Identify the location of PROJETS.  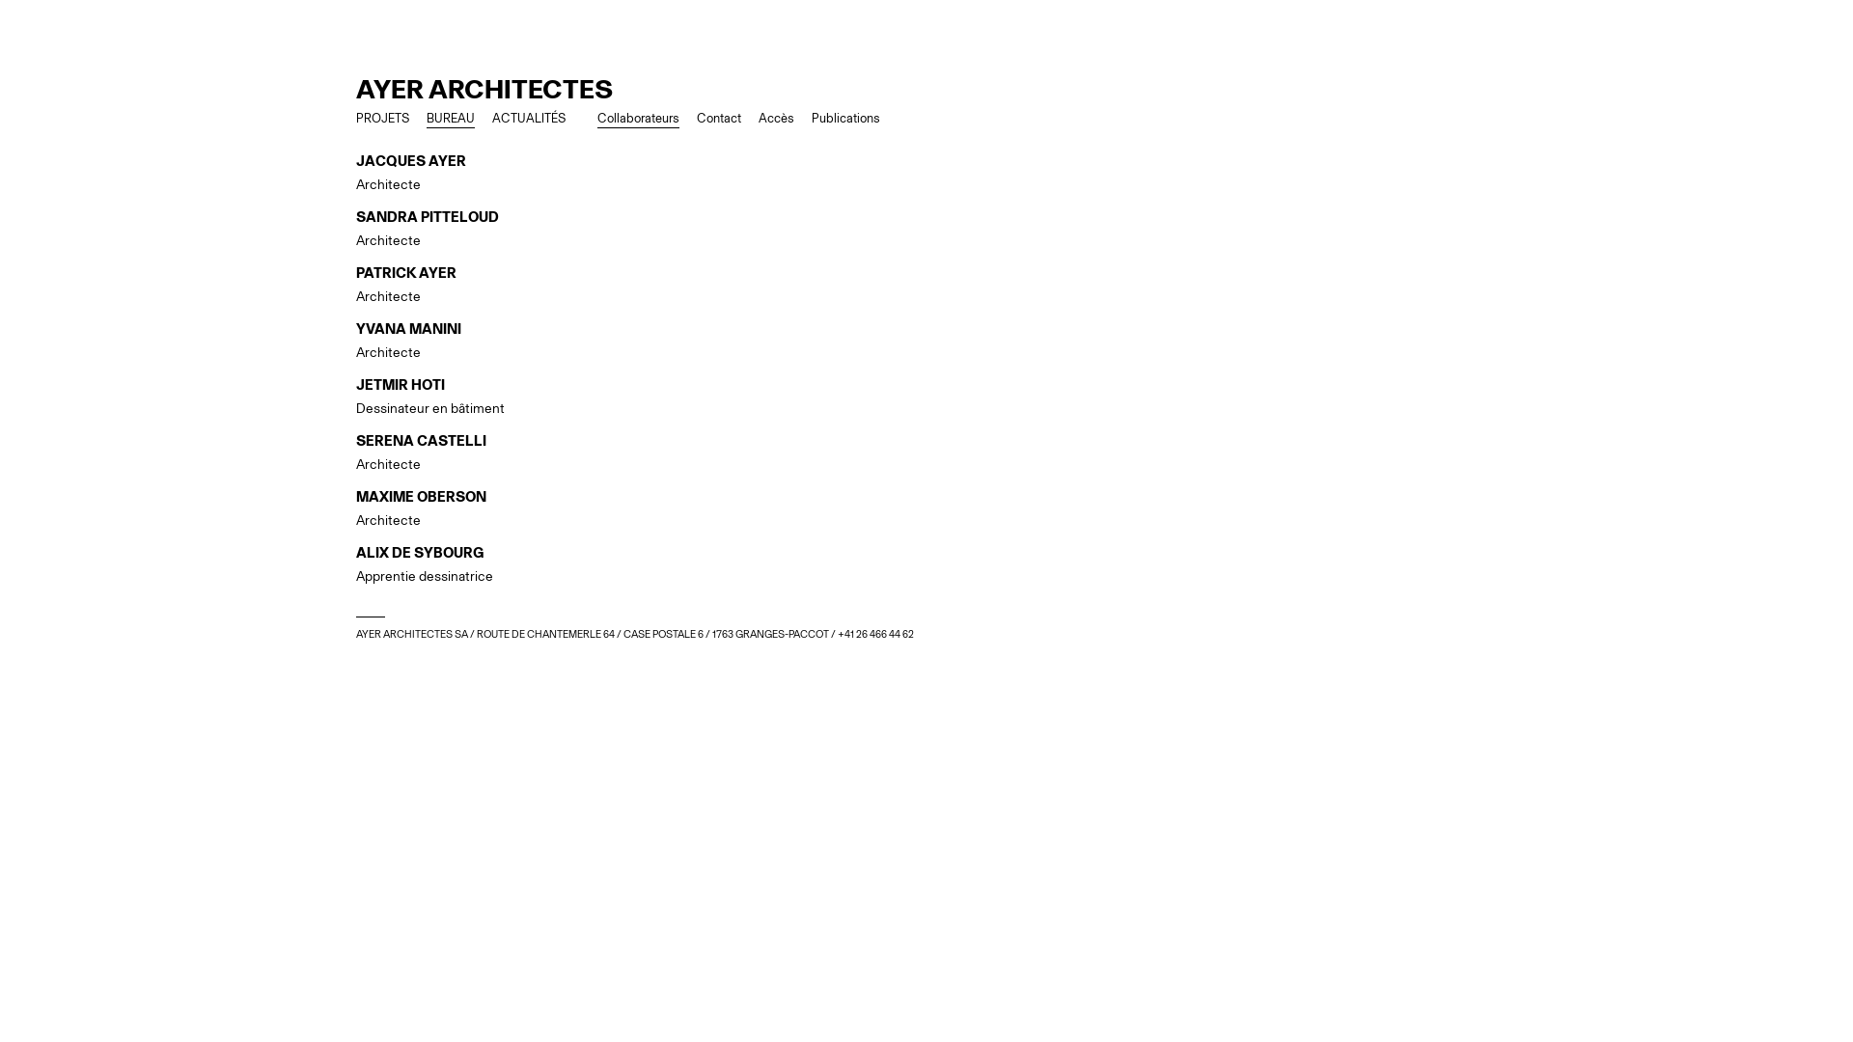
(382, 118).